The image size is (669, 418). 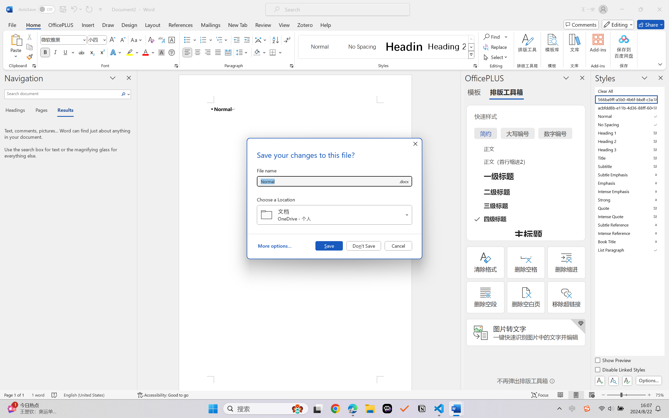 I want to click on Restore Down, so click(x=641, y=9).